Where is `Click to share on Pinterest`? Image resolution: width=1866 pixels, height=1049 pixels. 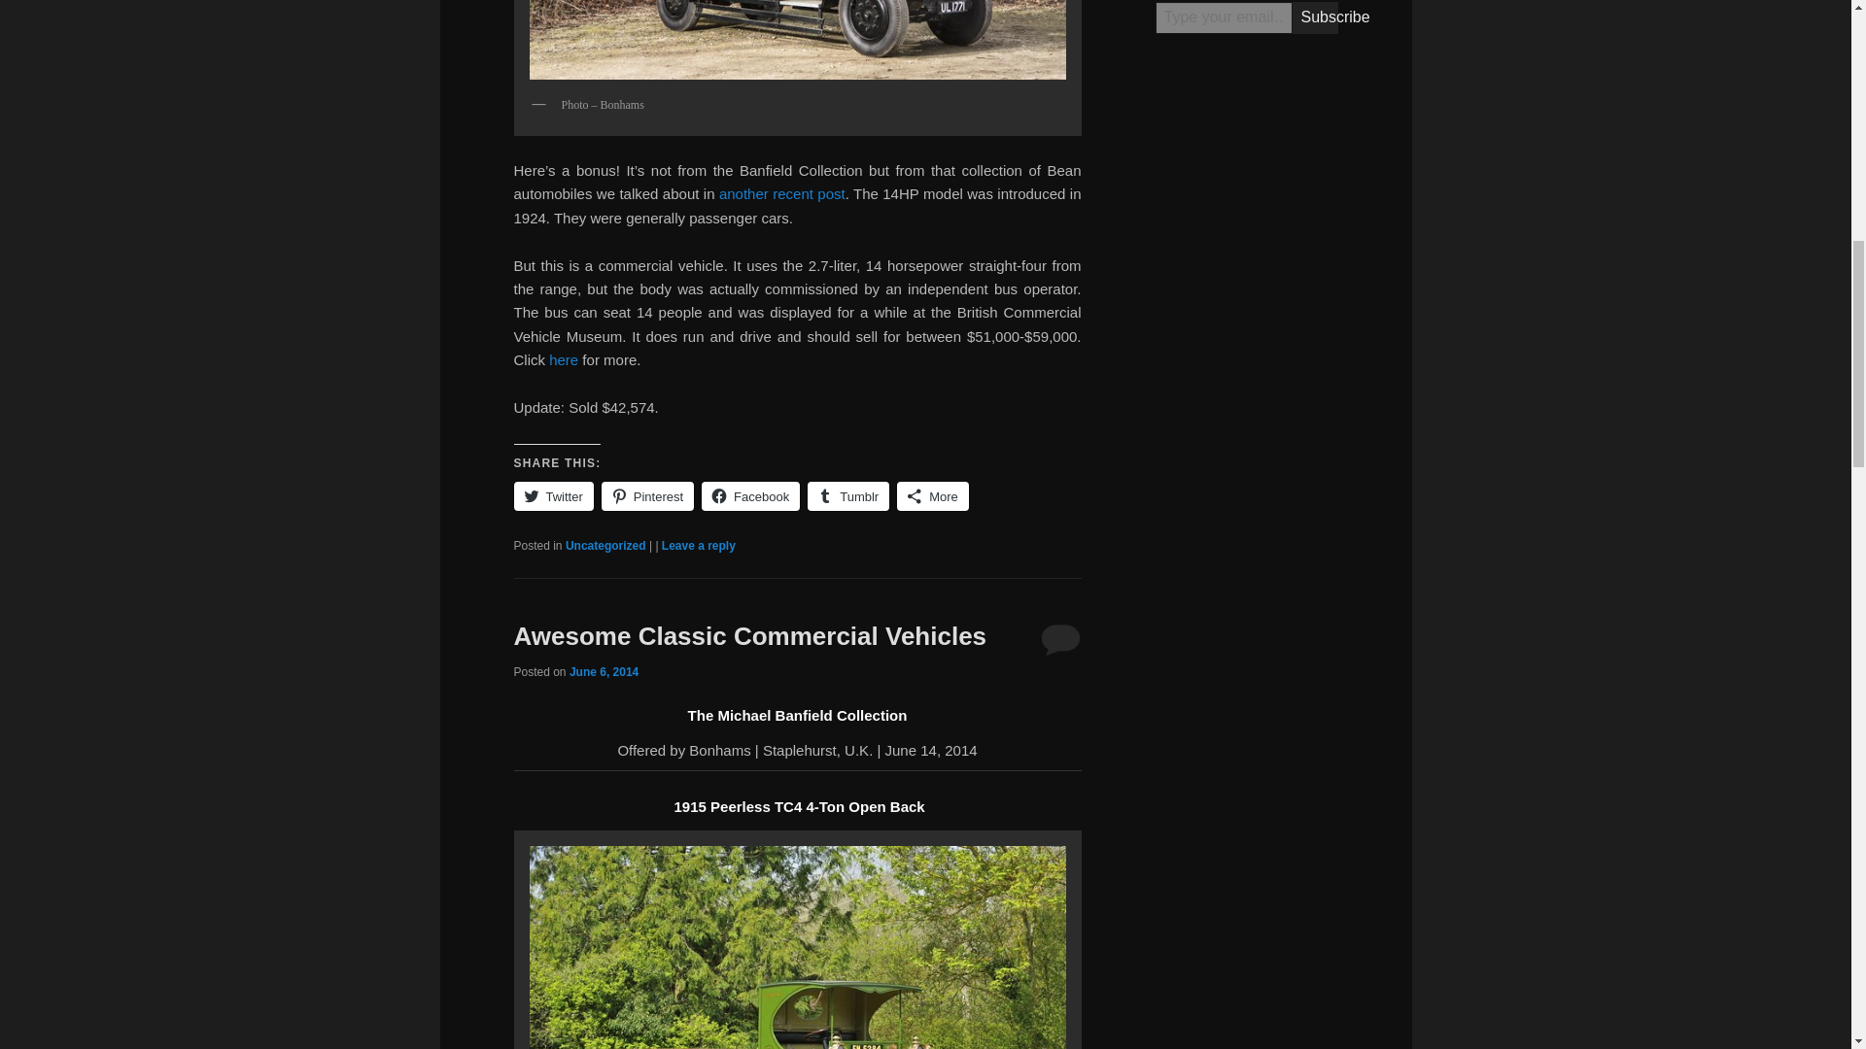
Click to share on Pinterest is located at coordinates (647, 495).